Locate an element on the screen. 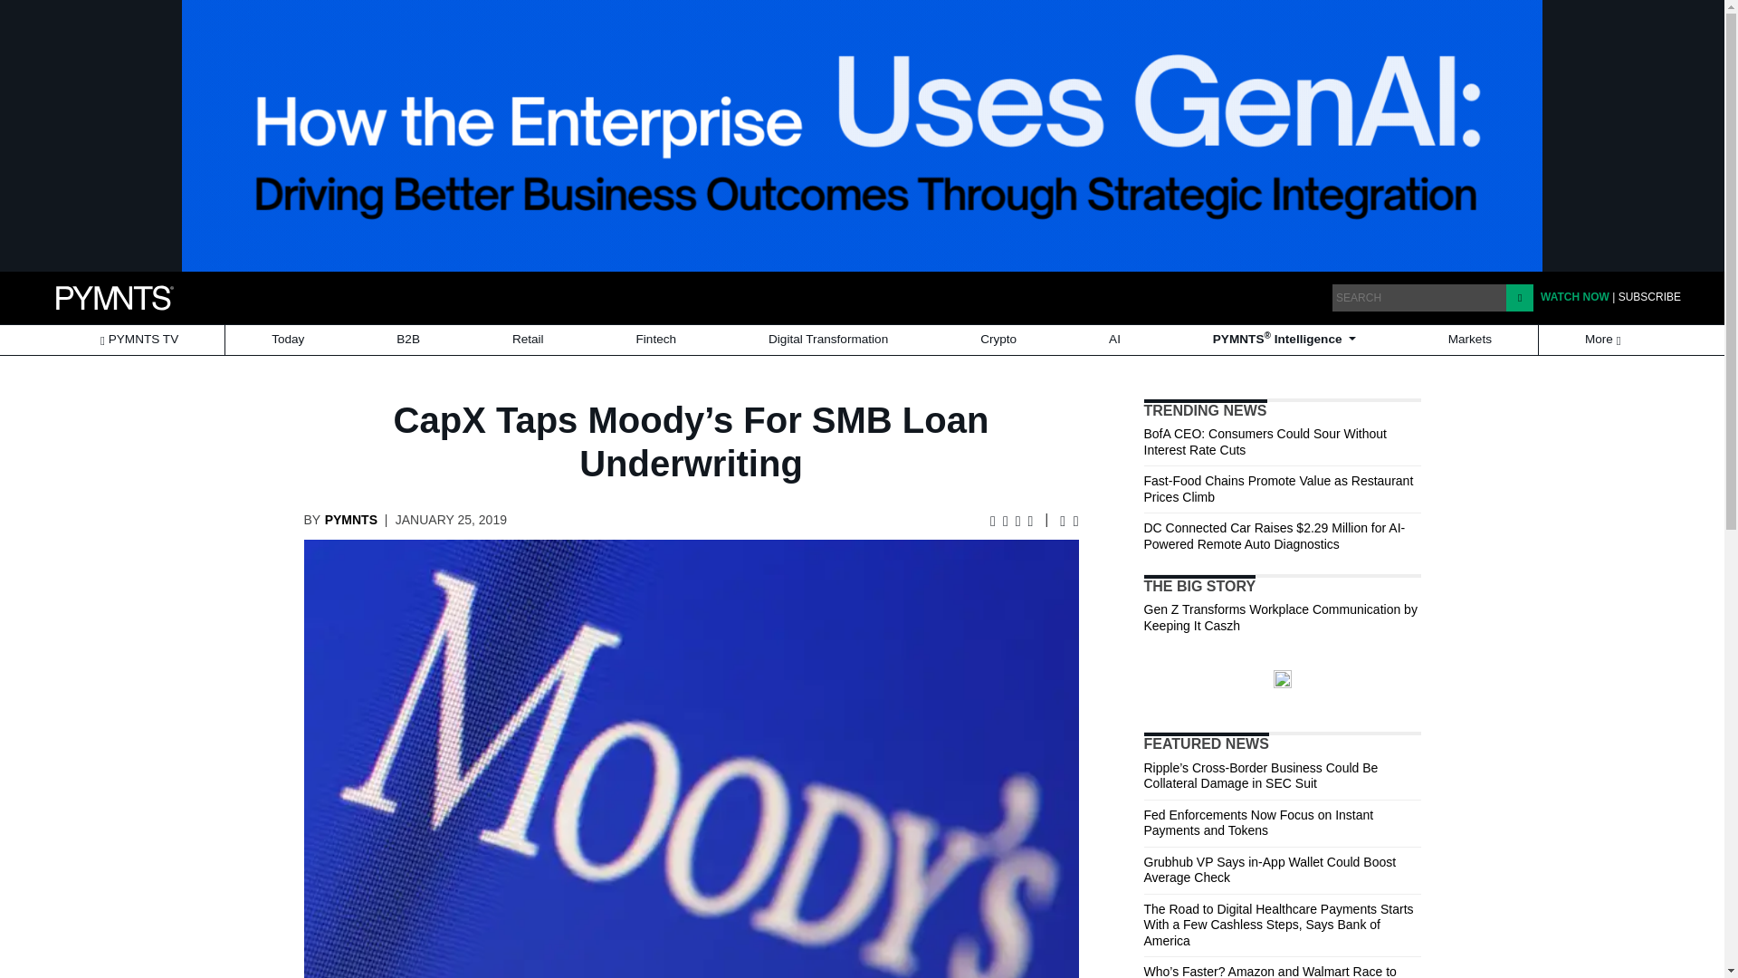  SUBSCRIBE is located at coordinates (1649, 296).